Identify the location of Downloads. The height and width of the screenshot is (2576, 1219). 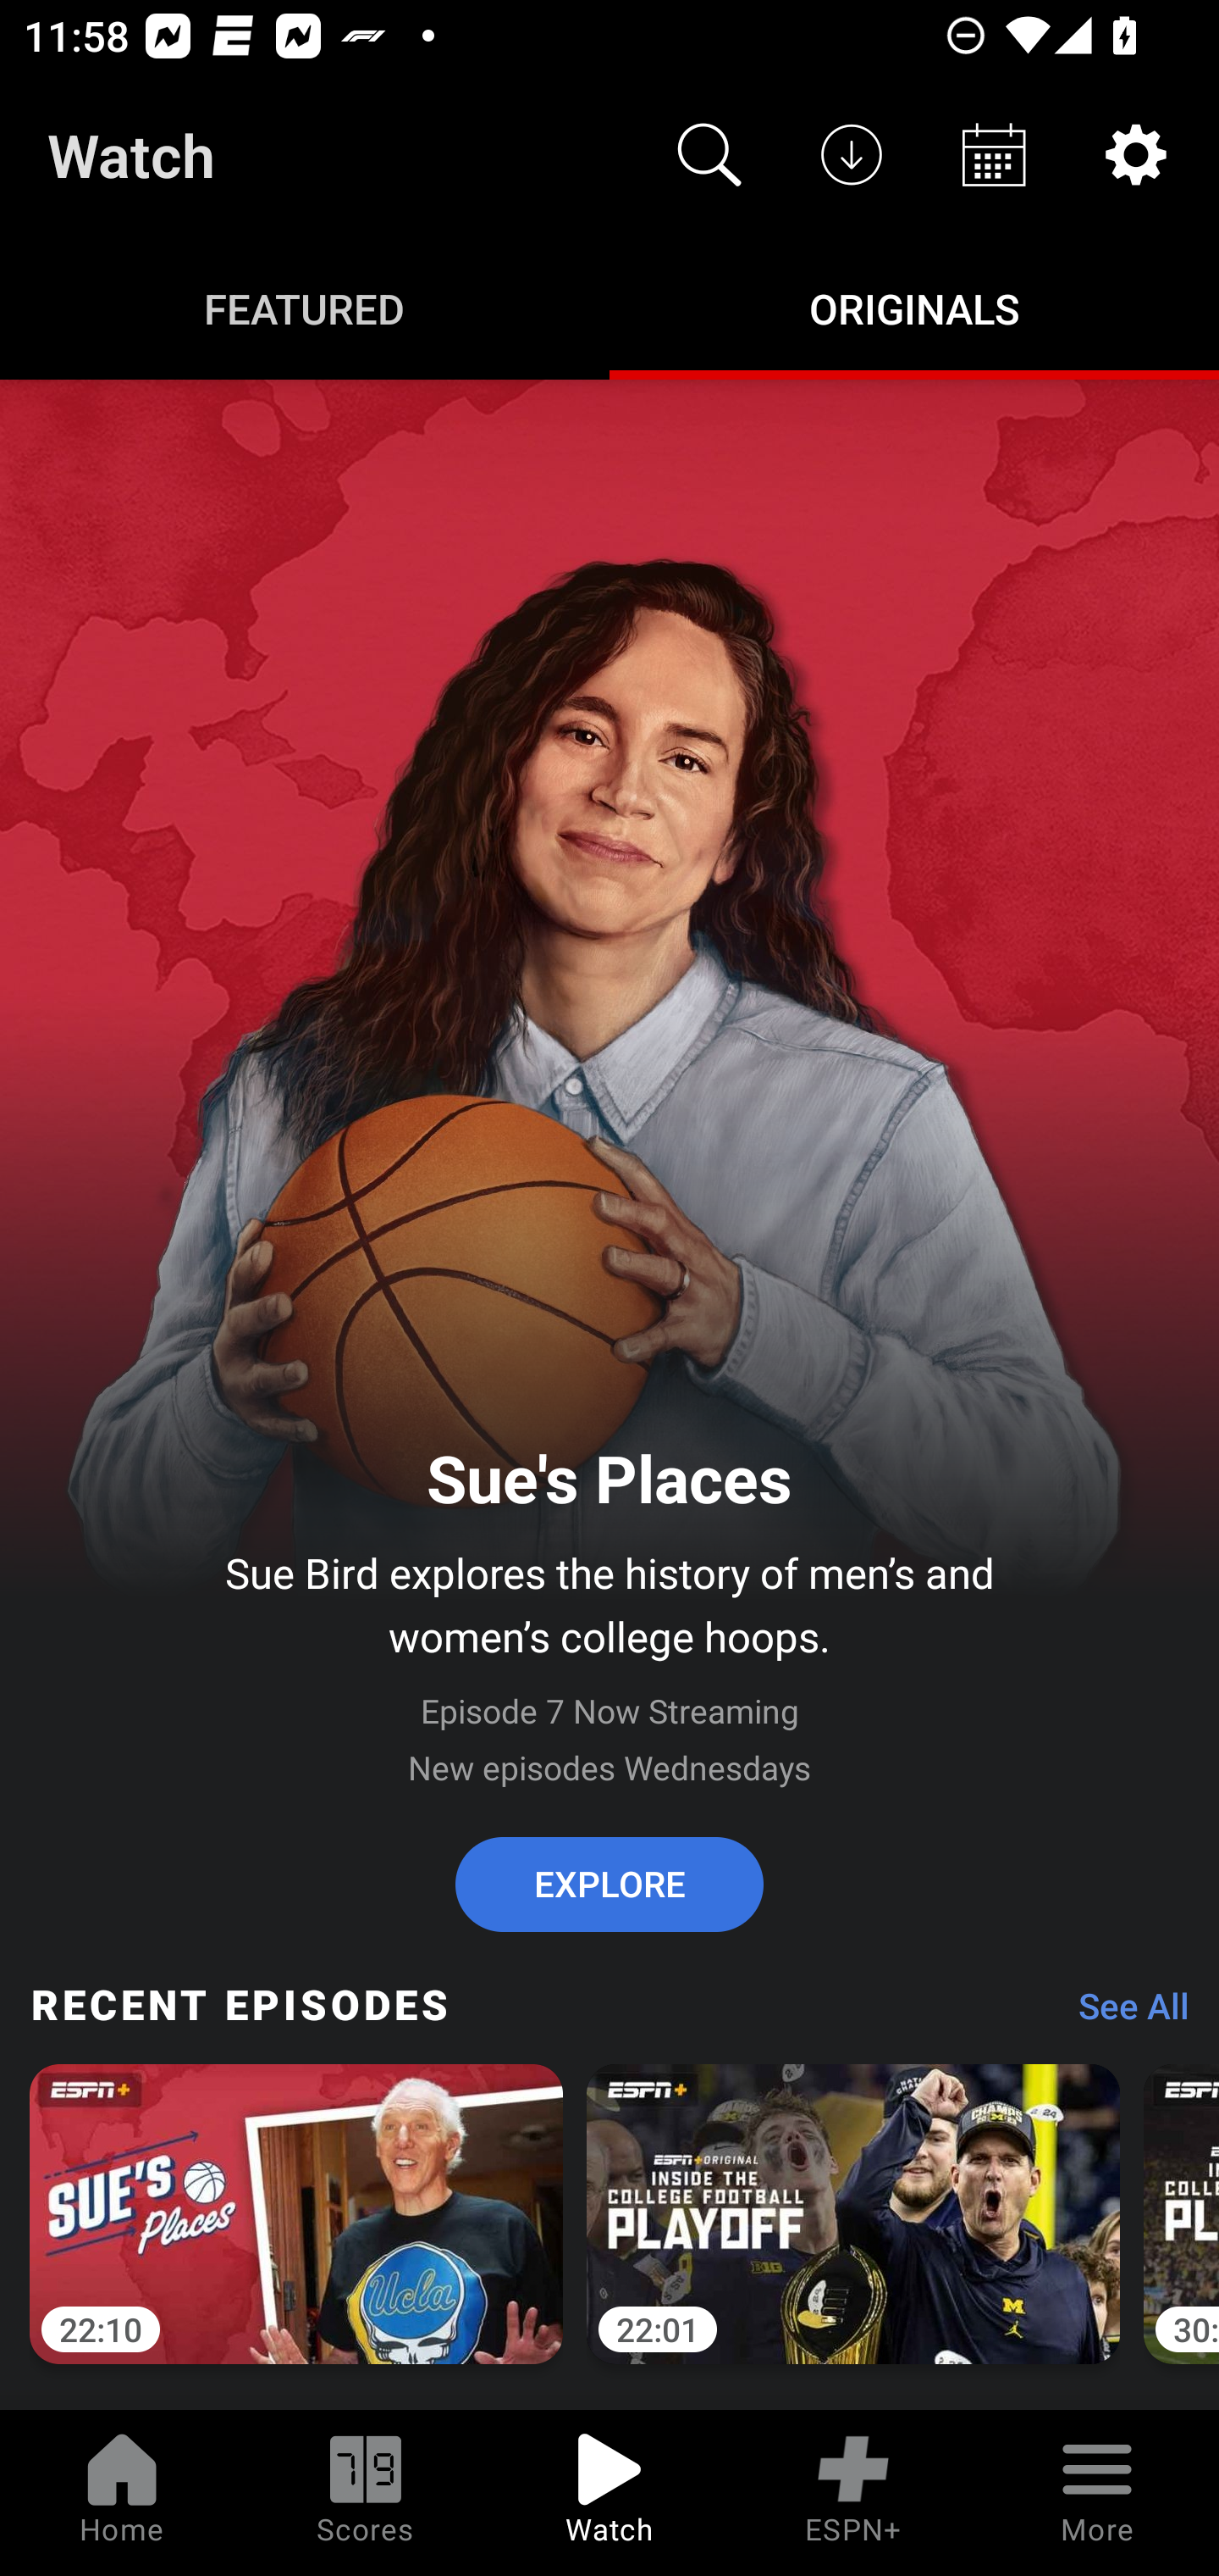
(852, 154).